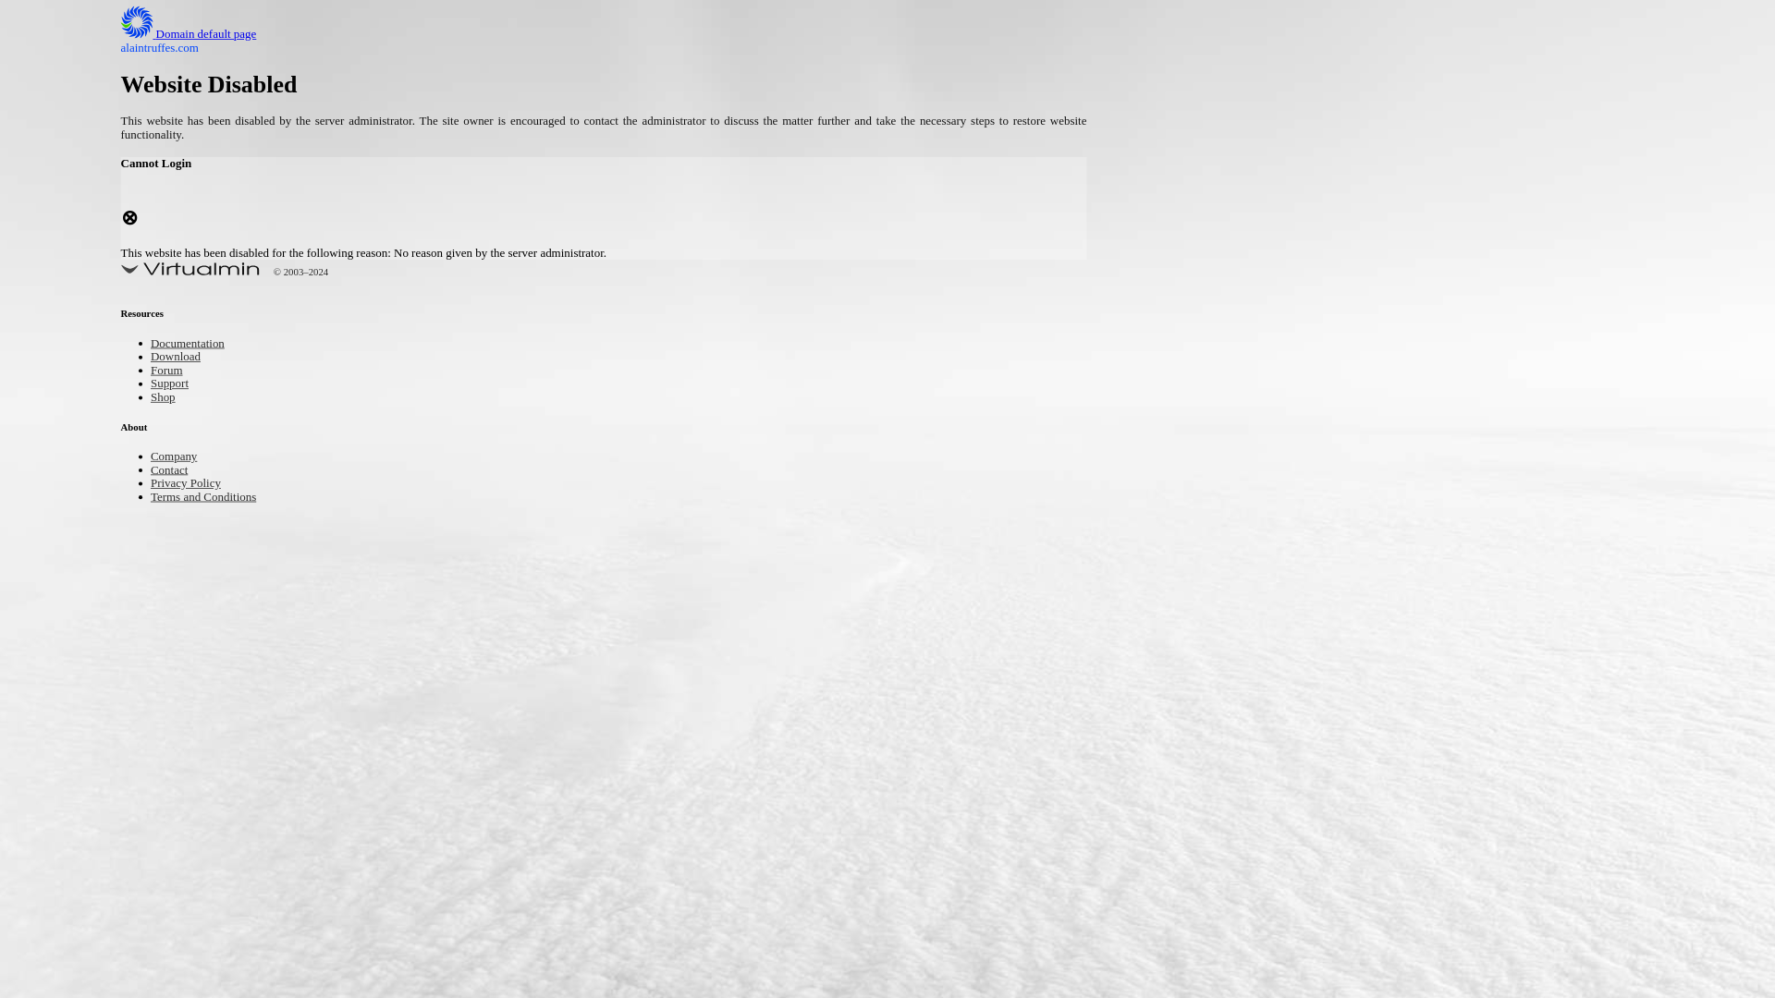 This screenshot has width=1775, height=998. Describe the element at coordinates (170, 371) in the screenshot. I see `Forum` at that location.